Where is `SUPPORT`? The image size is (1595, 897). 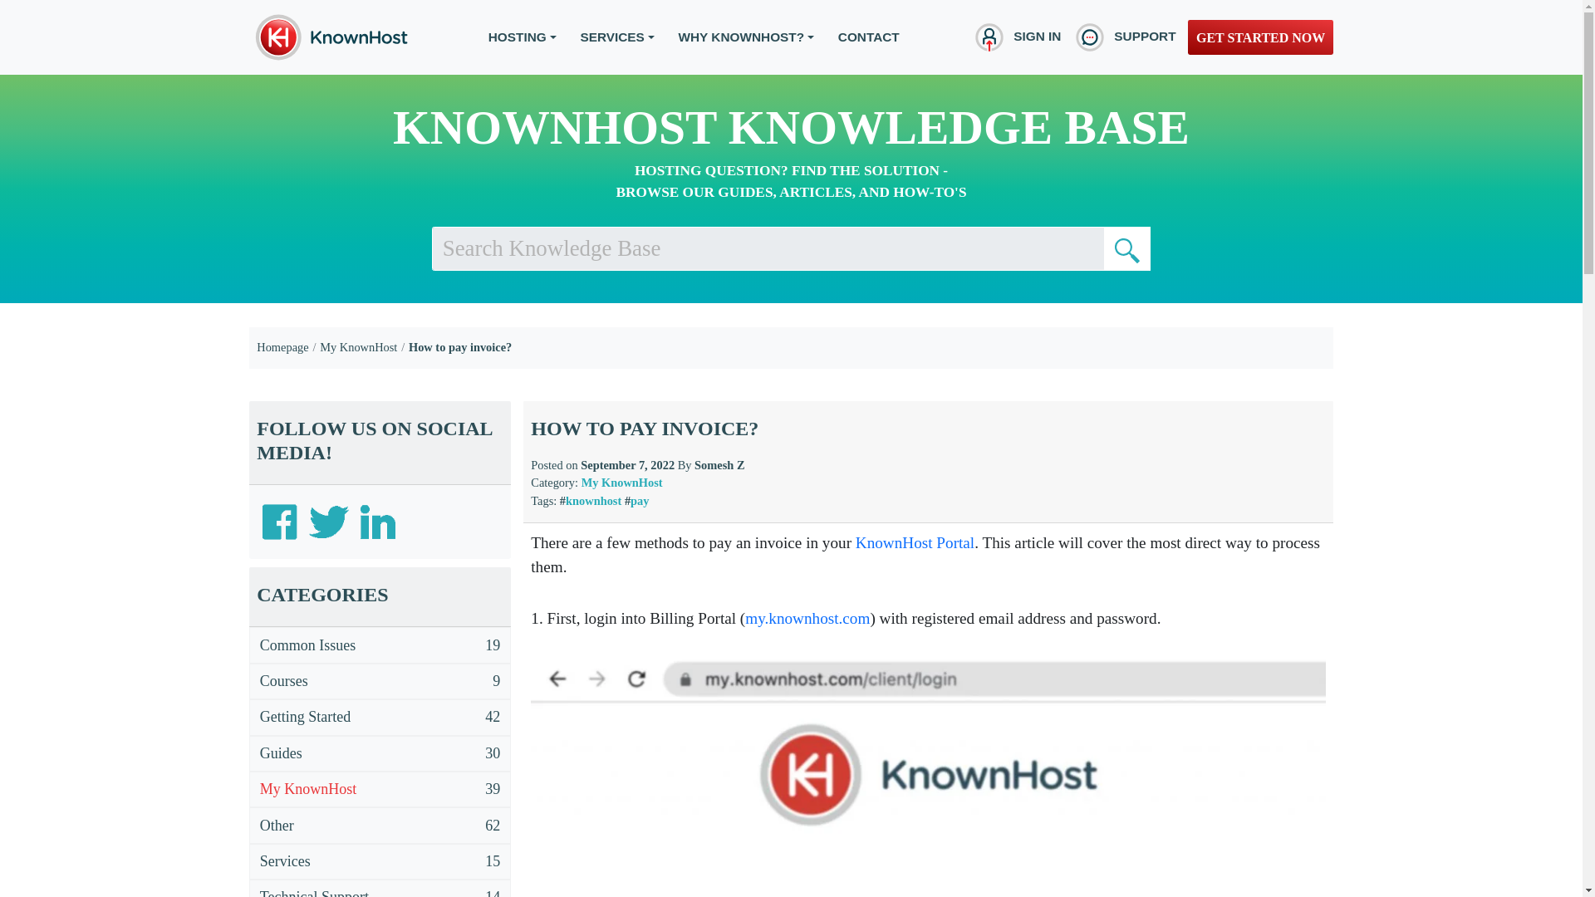 SUPPORT is located at coordinates (1122, 37).